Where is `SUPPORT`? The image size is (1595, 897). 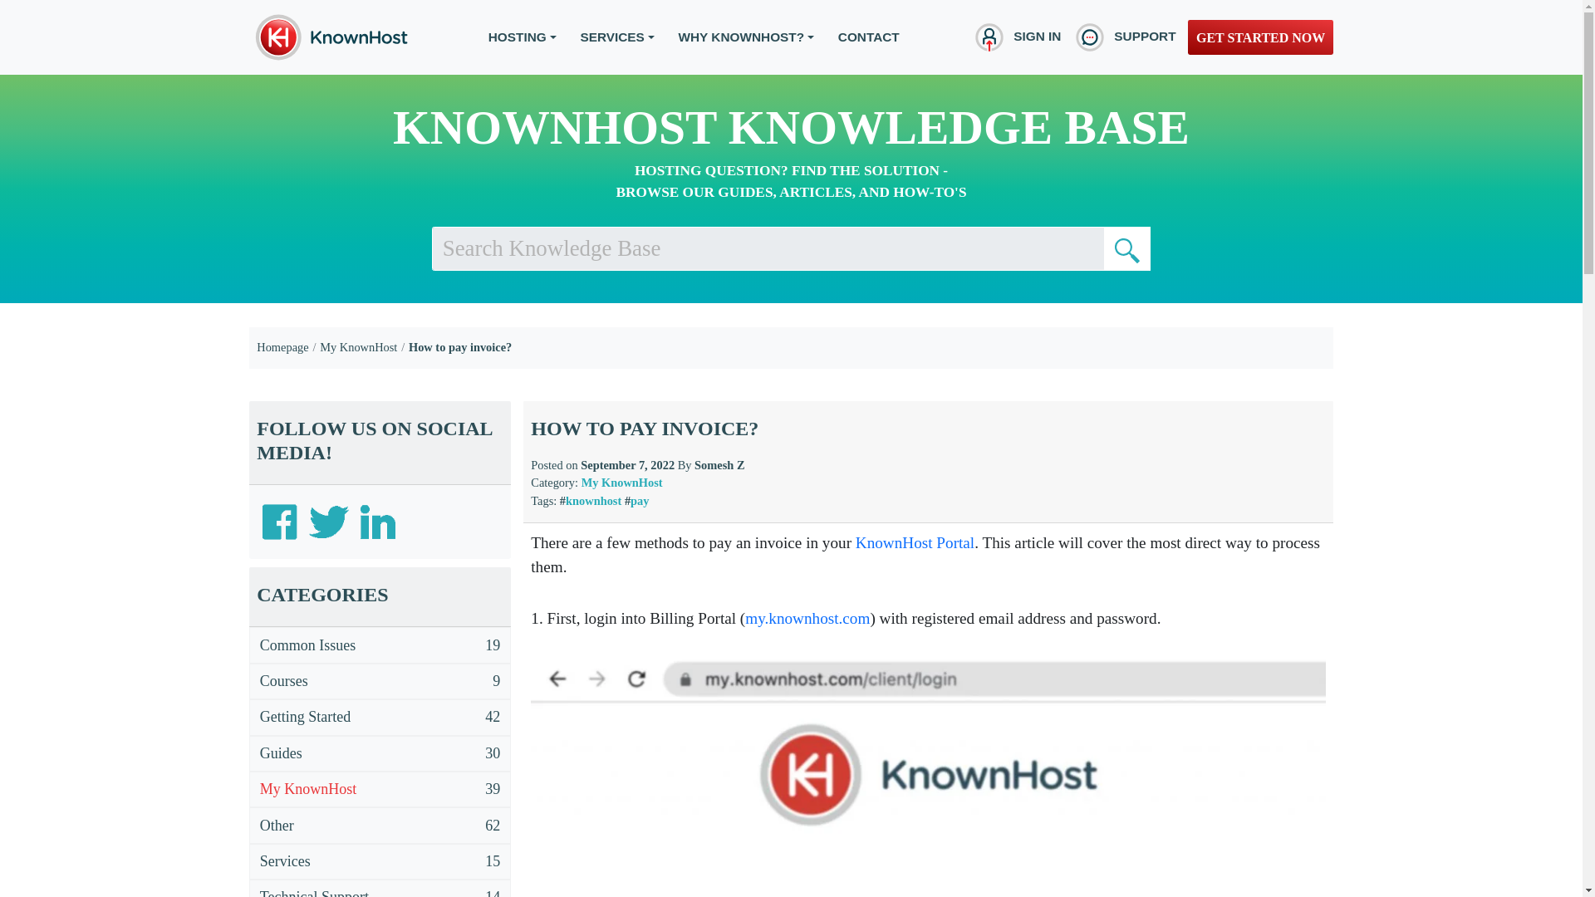 SUPPORT is located at coordinates (1122, 37).